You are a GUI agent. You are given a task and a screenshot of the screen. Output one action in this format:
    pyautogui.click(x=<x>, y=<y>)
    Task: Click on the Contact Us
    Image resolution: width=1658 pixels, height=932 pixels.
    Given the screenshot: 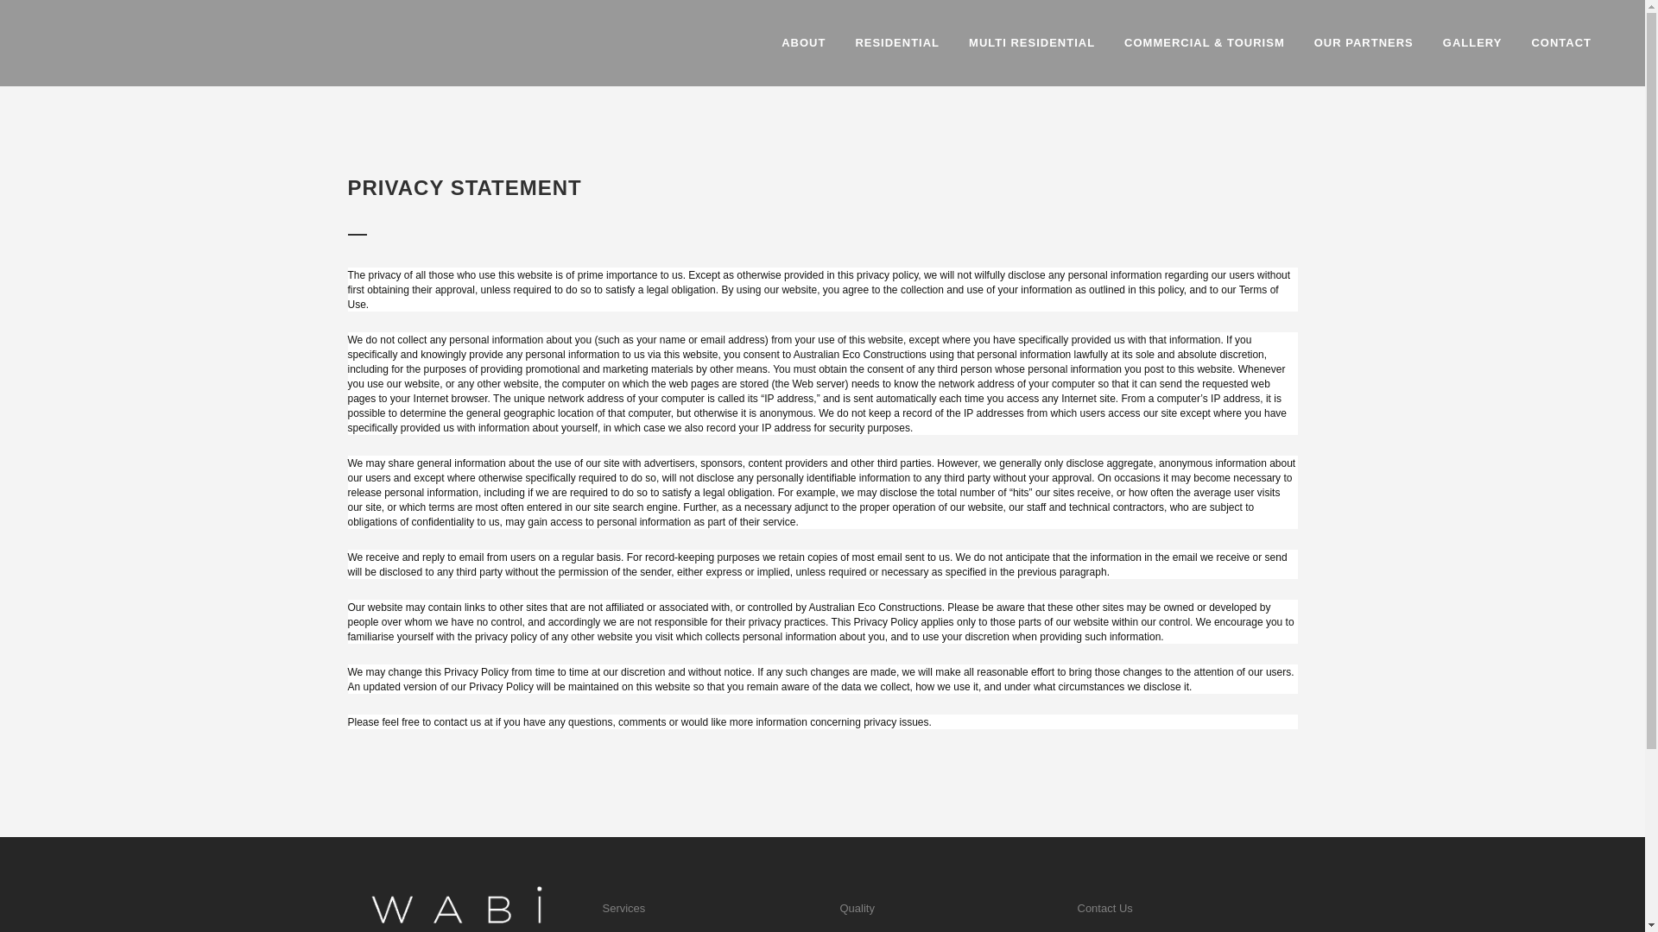 What is the action you would take?
    pyautogui.click(x=1188, y=909)
    